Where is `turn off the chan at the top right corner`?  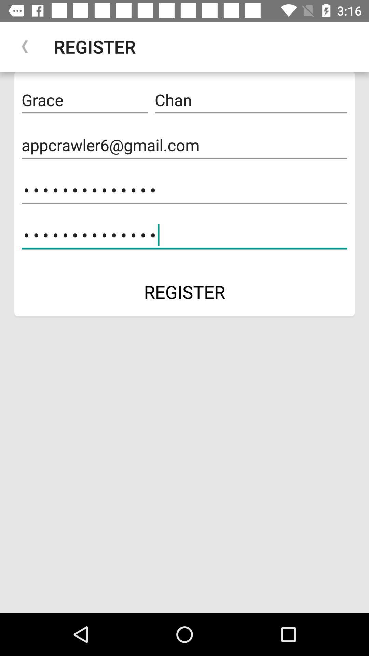 turn off the chan at the top right corner is located at coordinates (251, 100).